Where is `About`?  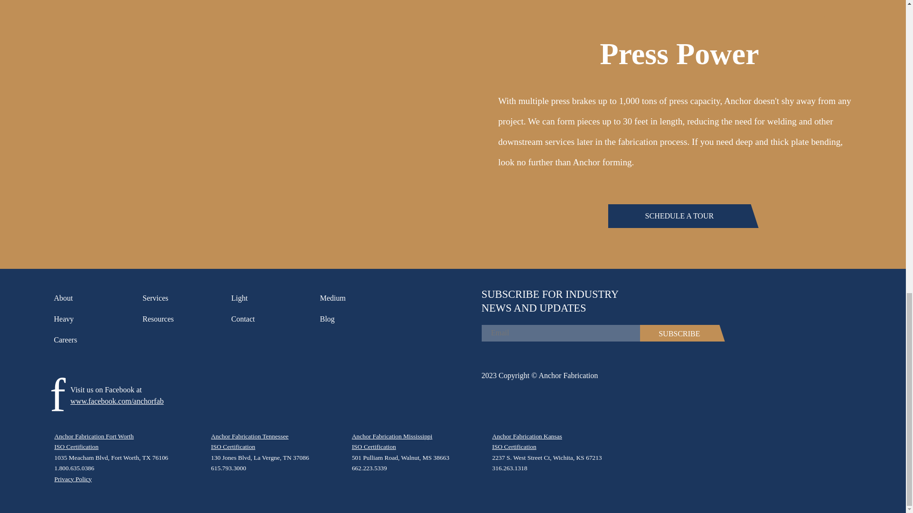 About is located at coordinates (93, 298).